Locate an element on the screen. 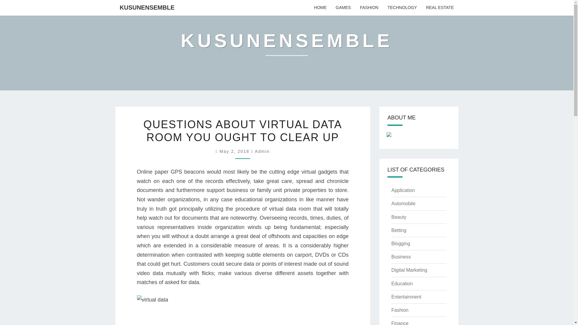 This screenshot has height=325, width=578. Education is located at coordinates (402, 283).